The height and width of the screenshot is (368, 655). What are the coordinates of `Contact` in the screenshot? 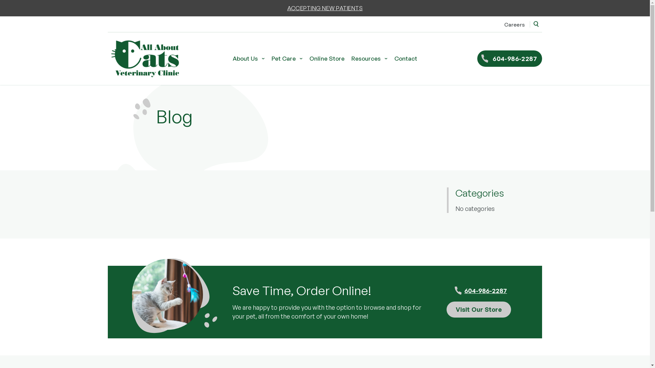 It's located at (406, 59).